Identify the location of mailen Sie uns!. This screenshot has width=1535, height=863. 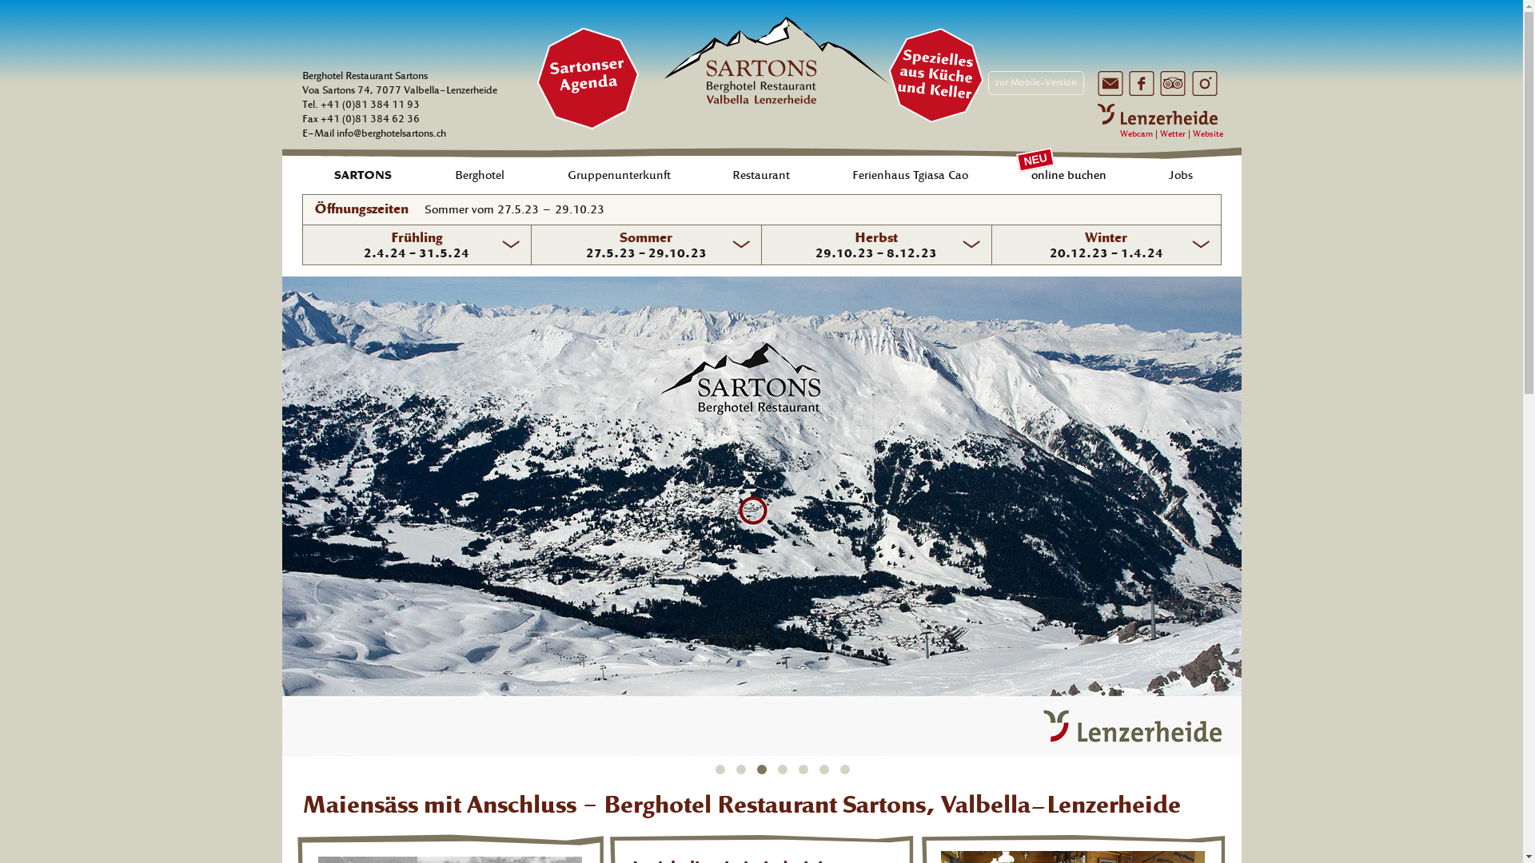
(1110, 83).